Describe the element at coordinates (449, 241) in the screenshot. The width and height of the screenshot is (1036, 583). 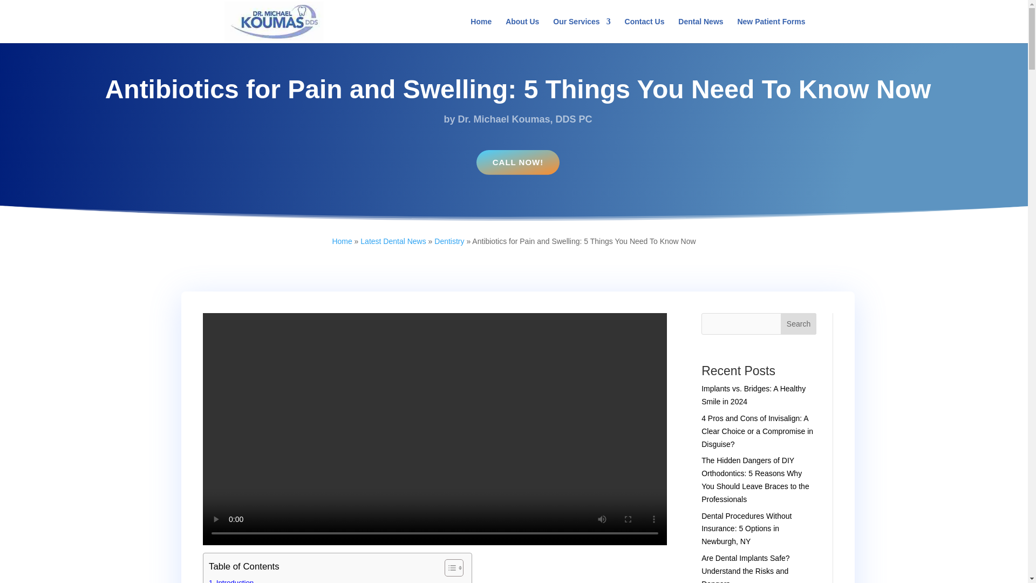
I see `Dentistry` at that location.